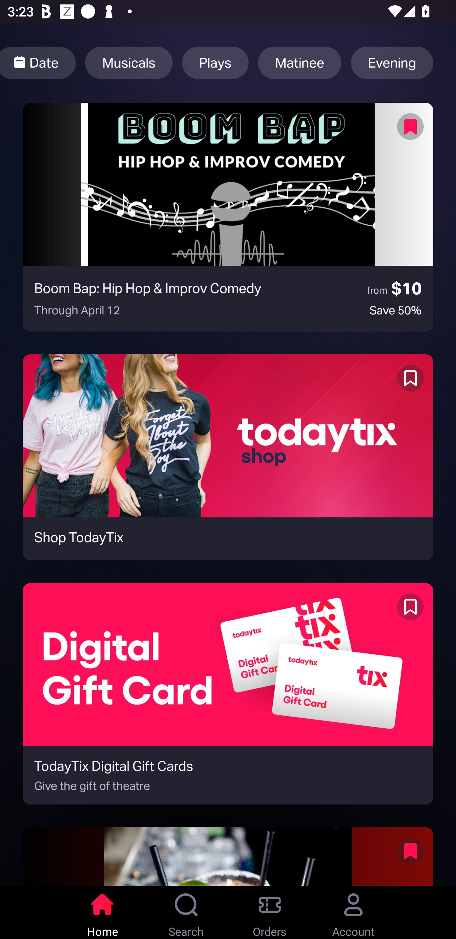 The width and height of the screenshot is (456, 939). What do you see at coordinates (392, 63) in the screenshot?
I see `Evening` at bounding box center [392, 63].